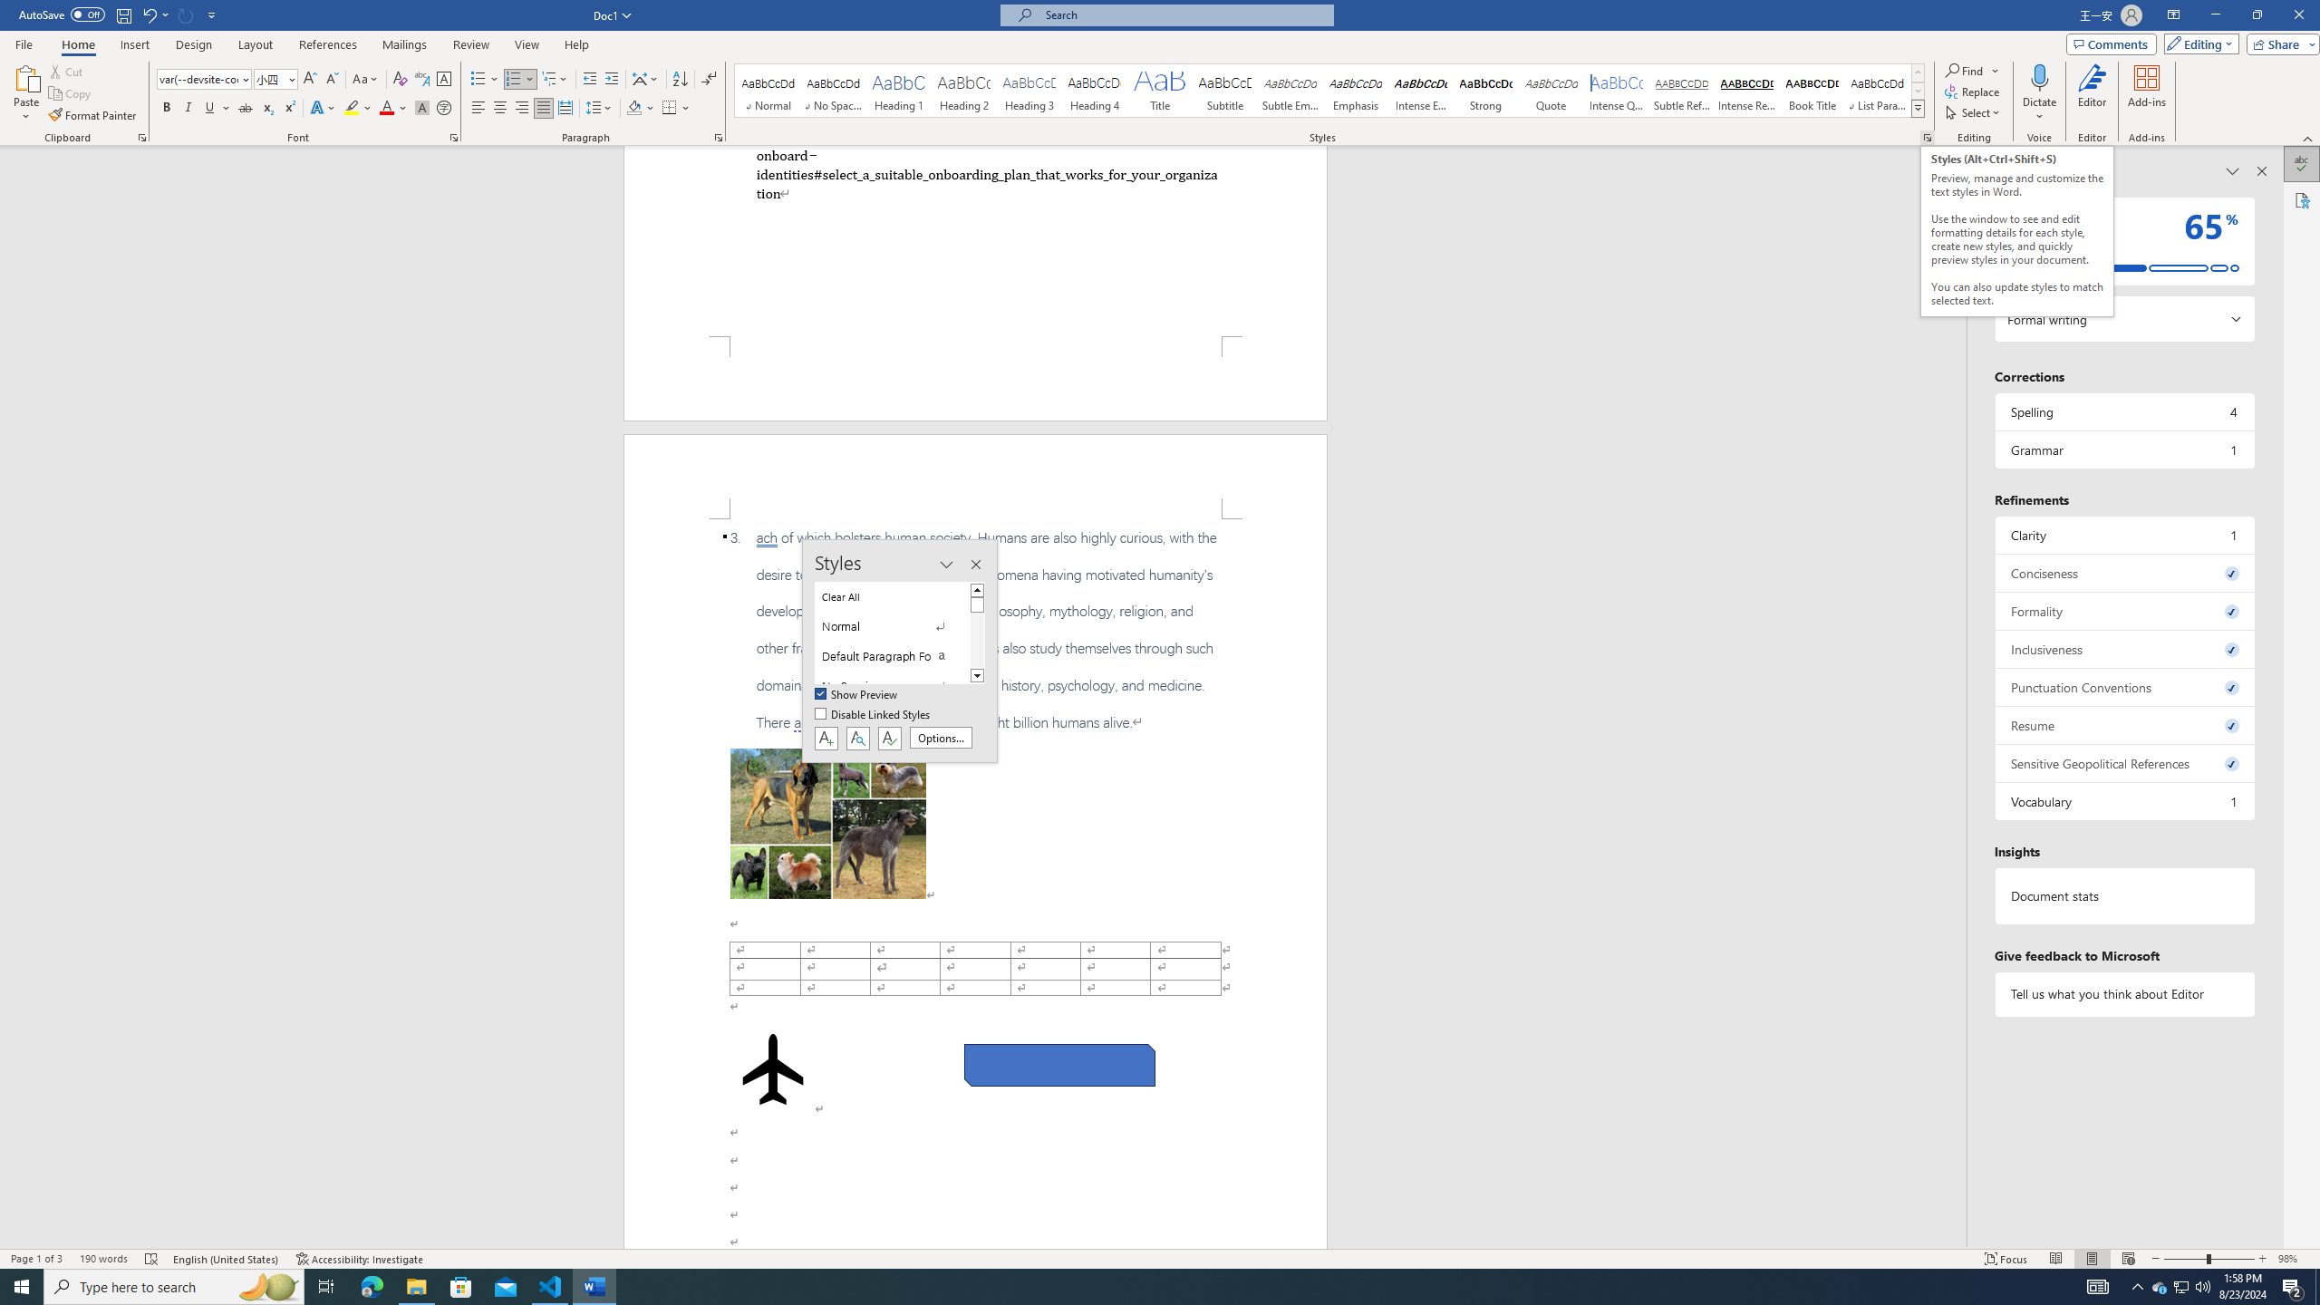 This screenshot has width=2320, height=1305. Describe the element at coordinates (2215, 15) in the screenshot. I see `Minimize` at that location.